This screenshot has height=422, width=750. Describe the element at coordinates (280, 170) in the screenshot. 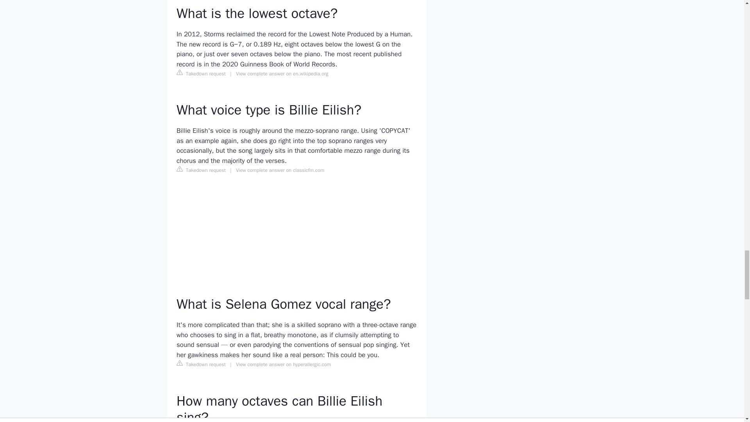

I see `View complete answer on classicfm.com` at that location.